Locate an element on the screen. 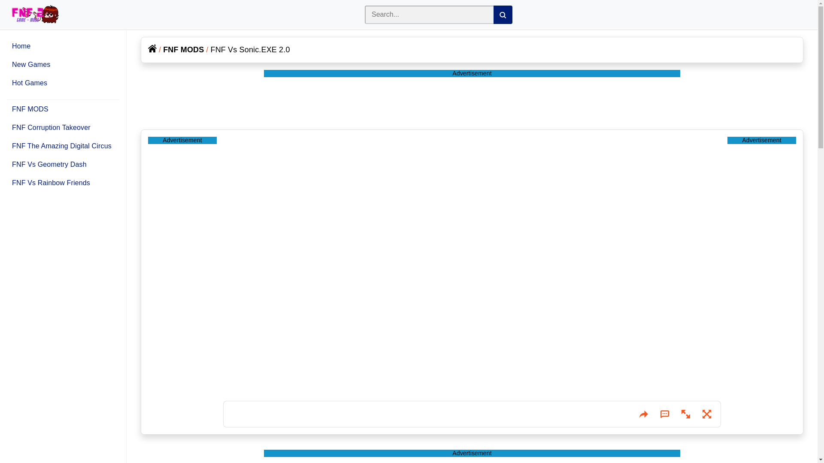 Image resolution: width=824 pixels, height=463 pixels. FNF Corruption Takeover is located at coordinates (51, 127).